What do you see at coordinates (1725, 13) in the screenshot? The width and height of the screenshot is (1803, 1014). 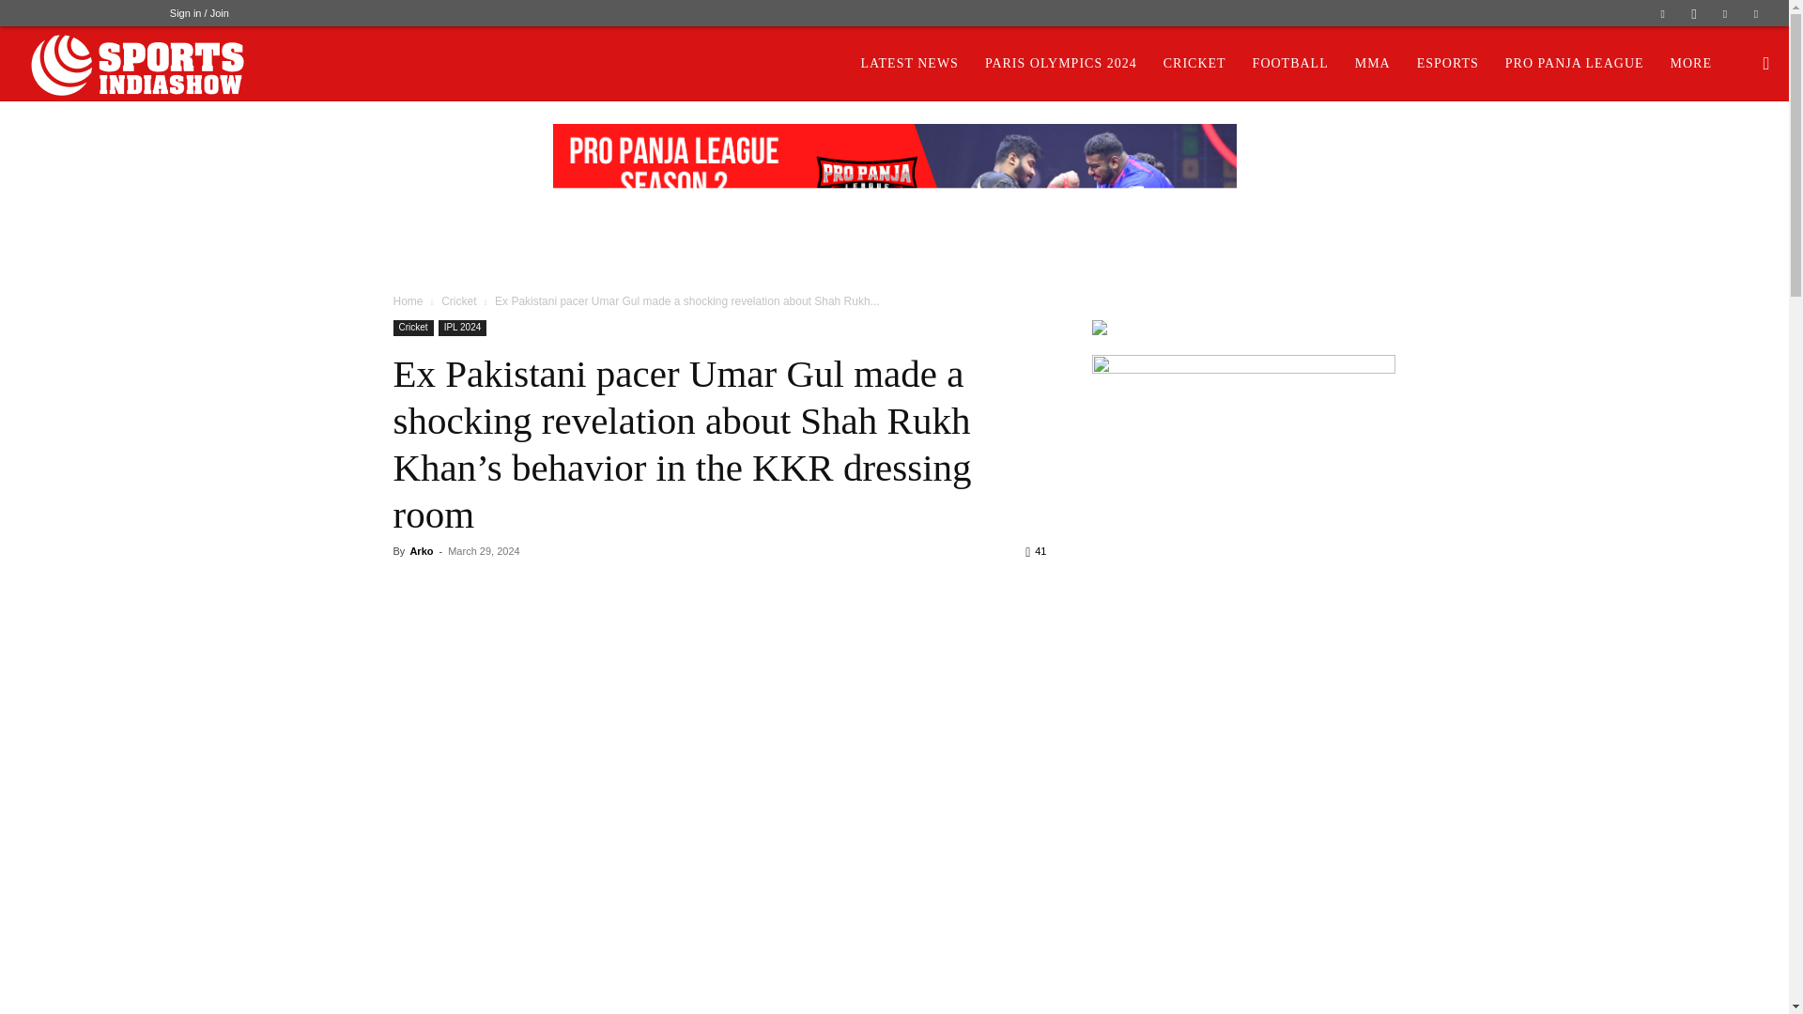 I see `Twitter` at bounding box center [1725, 13].